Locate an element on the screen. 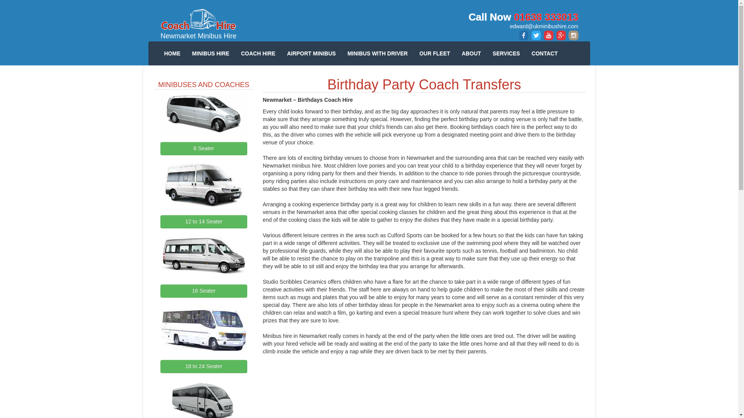 This screenshot has height=418, width=744. 12 to 14 Seater is located at coordinates (204, 221).